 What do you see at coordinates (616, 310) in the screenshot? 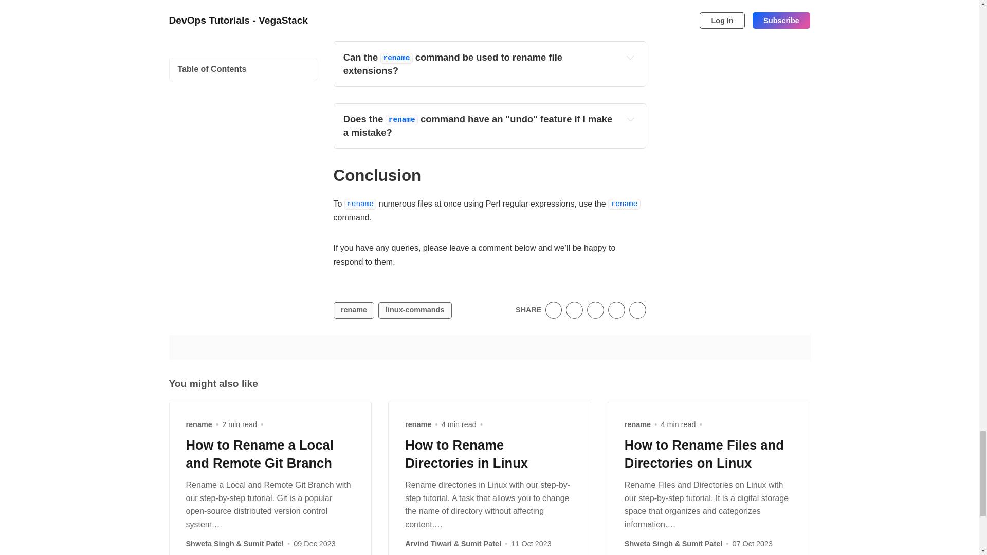
I see `Share by email` at bounding box center [616, 310].